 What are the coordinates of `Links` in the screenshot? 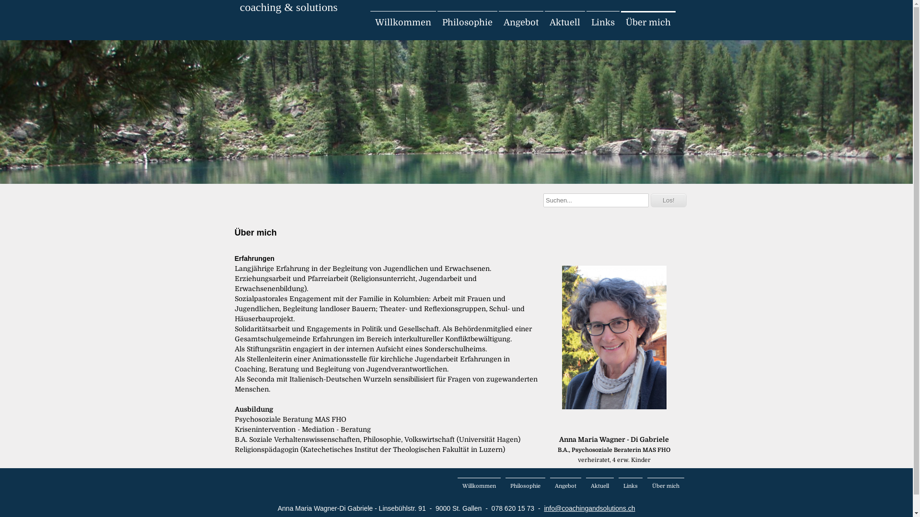 It's located at (603, 22).